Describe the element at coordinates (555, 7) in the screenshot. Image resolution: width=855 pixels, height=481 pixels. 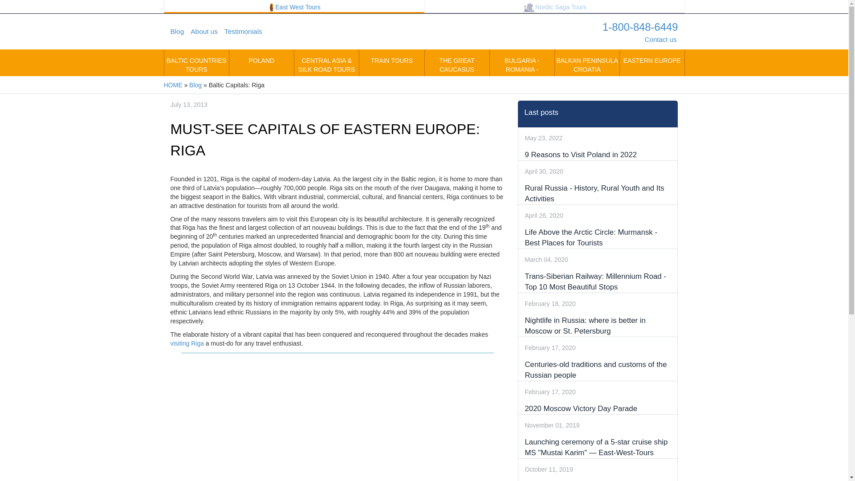
I see `Nordic Saga Tours` at that location.